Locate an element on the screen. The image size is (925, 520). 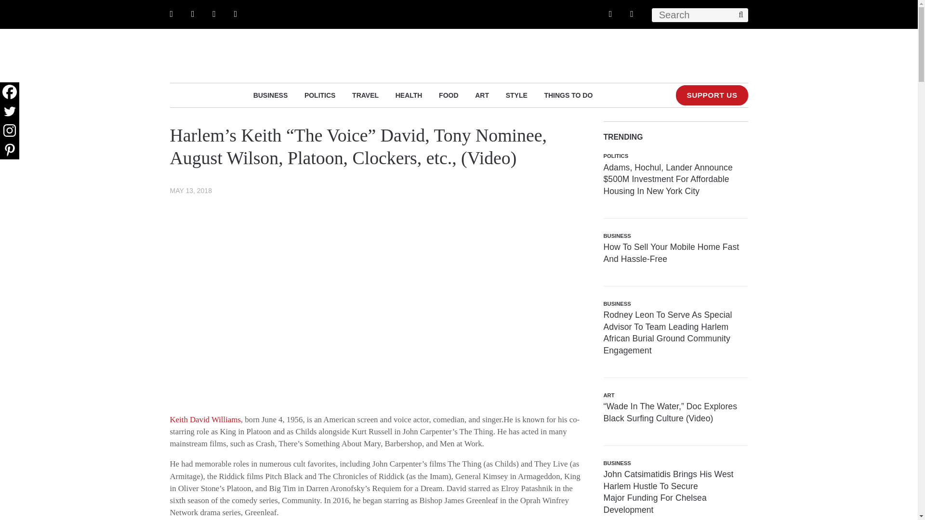
Pinterest is located at coordinates (10, 149).